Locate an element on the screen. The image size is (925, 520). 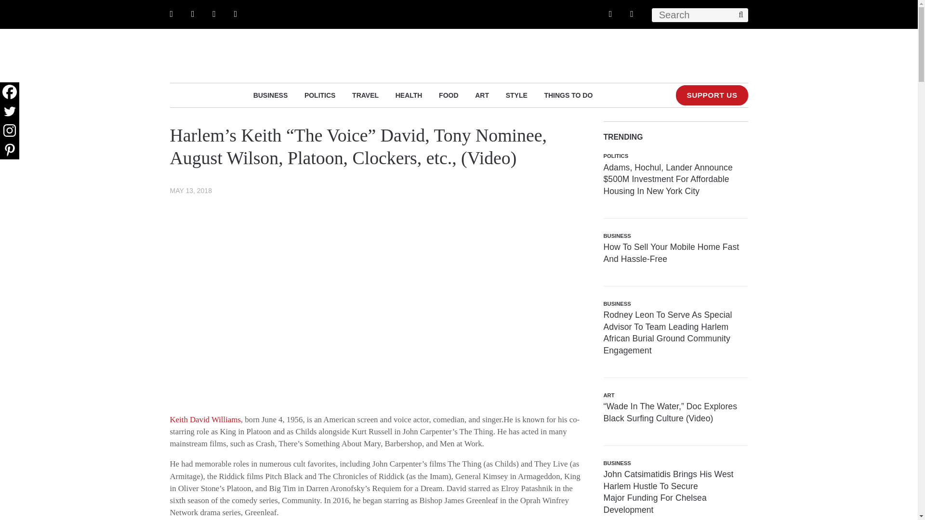
Pinterest is located at coordinates (10, 149).